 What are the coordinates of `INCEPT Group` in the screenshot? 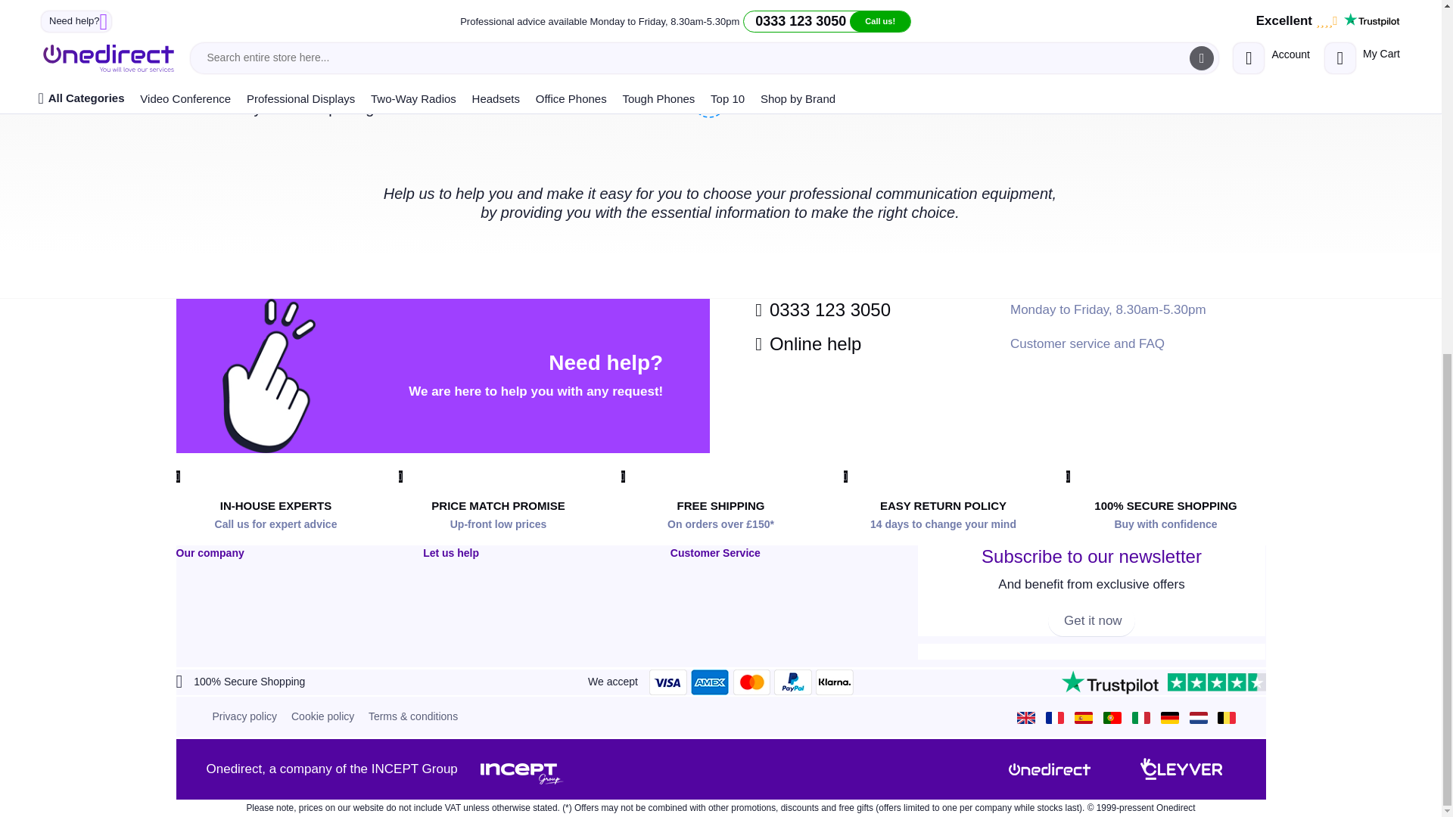 It's located at (522, 769).